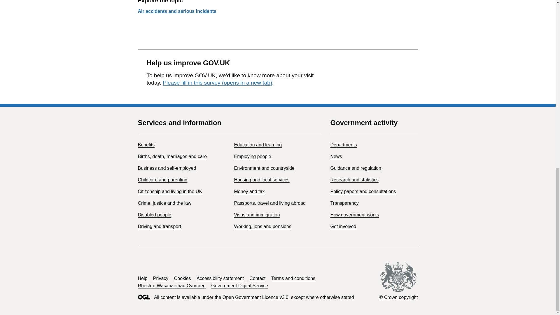 The width and height of the screenshot is (560, 315). I want to click on Guidance and regulation, so click(355, 168).